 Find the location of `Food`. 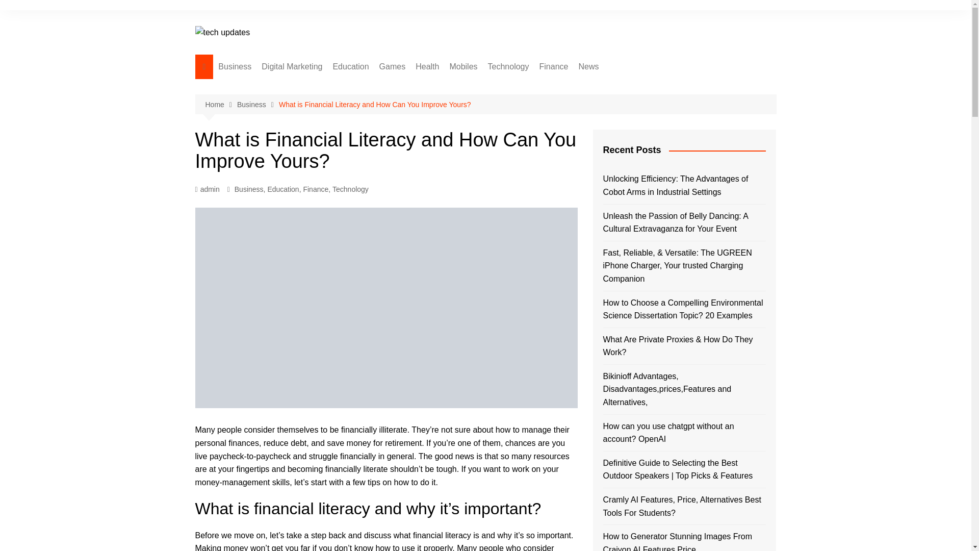

Food is located at coordinates (466, 104).